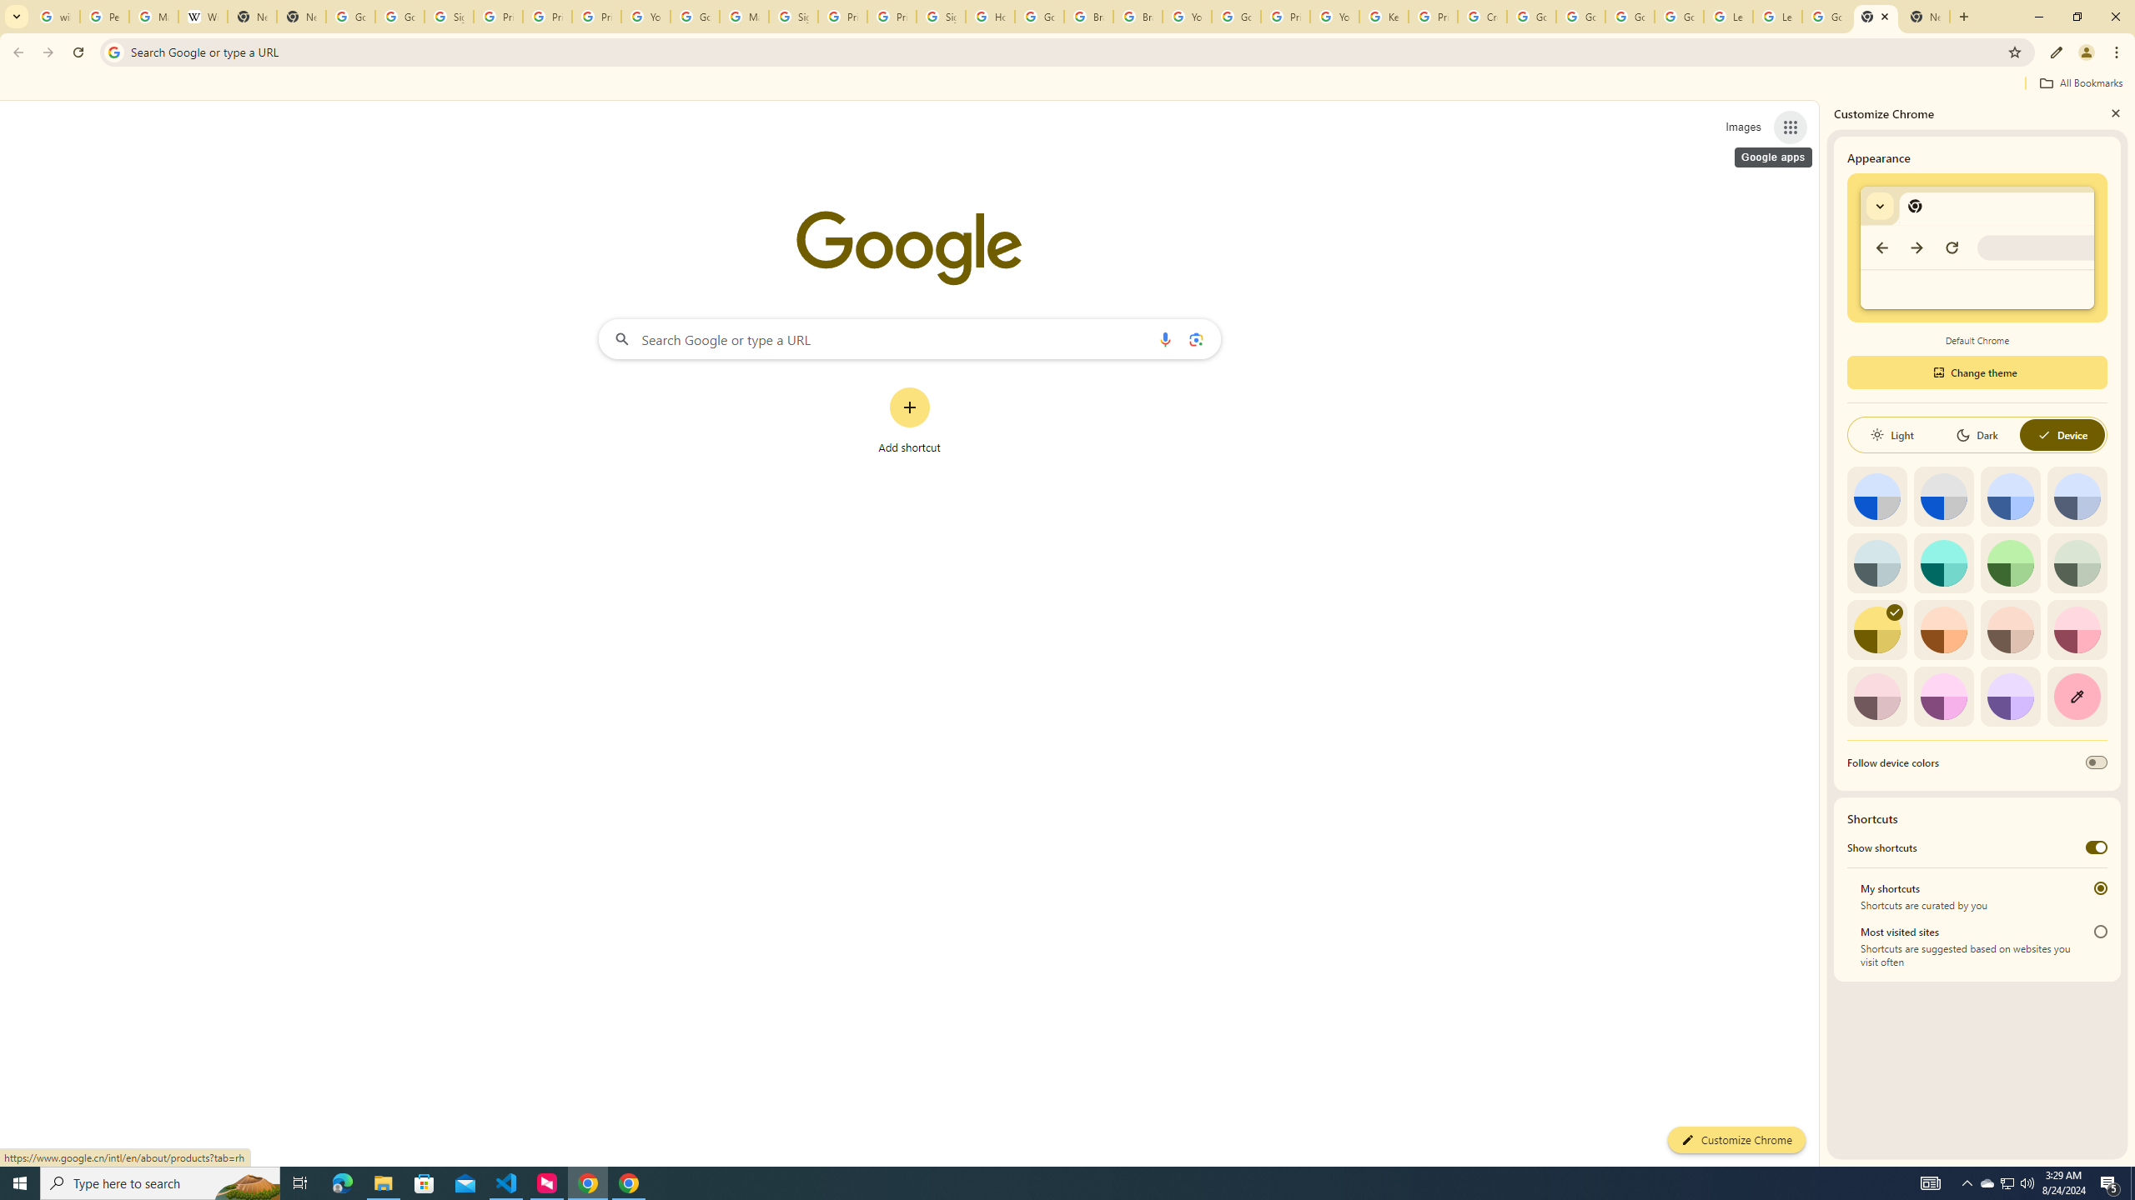  I want to click on Brand Resource Center, so click(1089, 17).